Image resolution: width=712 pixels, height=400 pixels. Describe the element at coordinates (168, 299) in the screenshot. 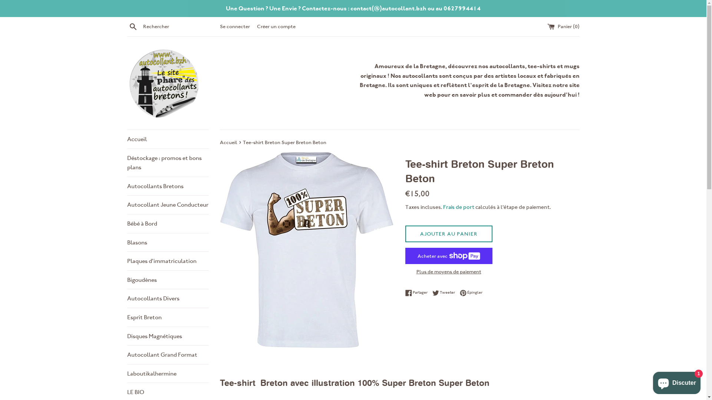

I see `Autocollants Divers` at that location.